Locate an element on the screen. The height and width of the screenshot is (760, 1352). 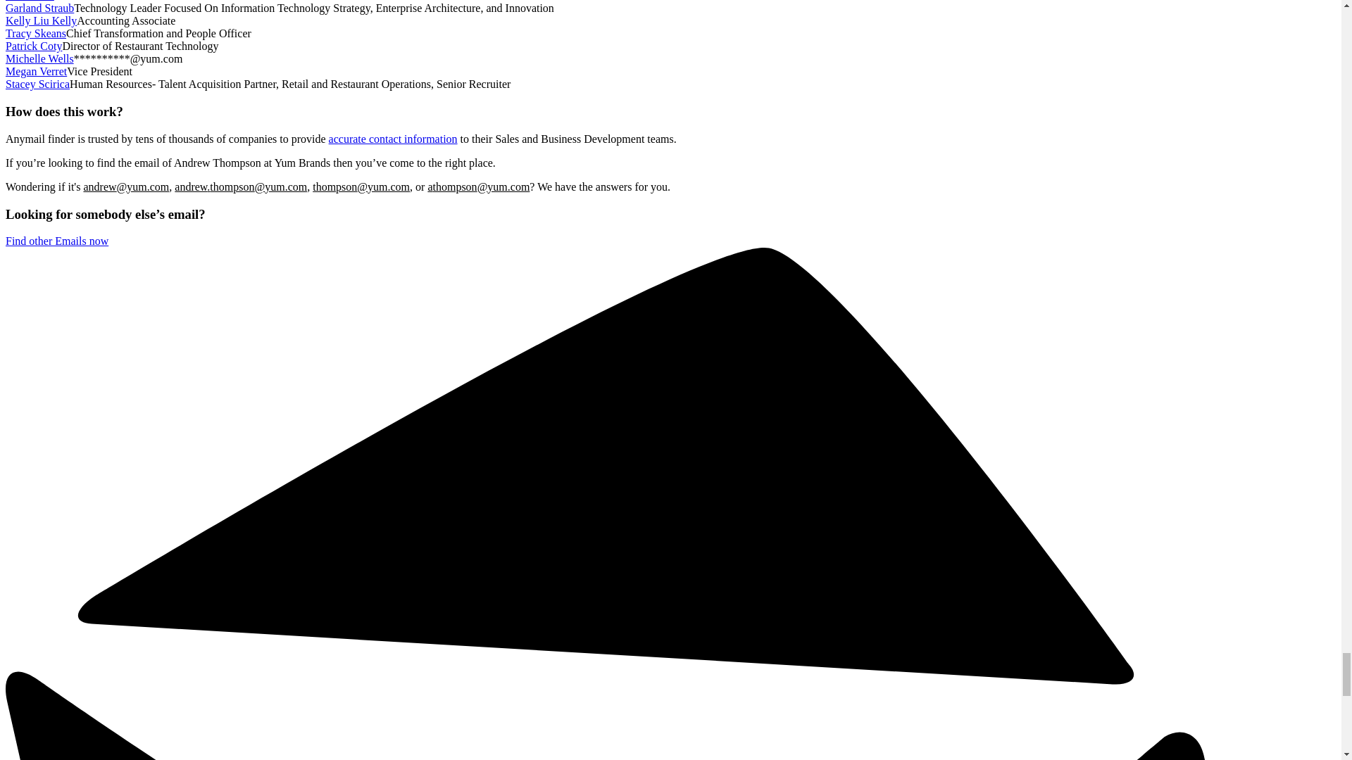
Jason Graf is located at coordinates (30, 1).